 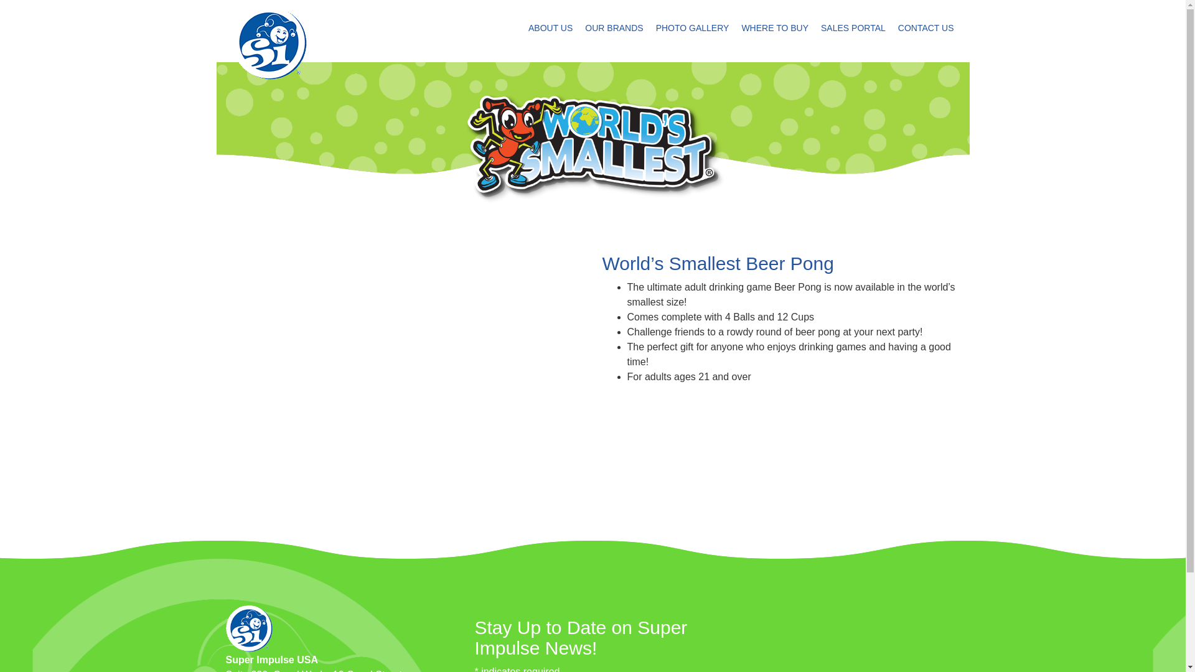 What do you see at coordinates (550, 27) in the screenshot?
I see `ABOUT US` at bounding box center [550, 27].